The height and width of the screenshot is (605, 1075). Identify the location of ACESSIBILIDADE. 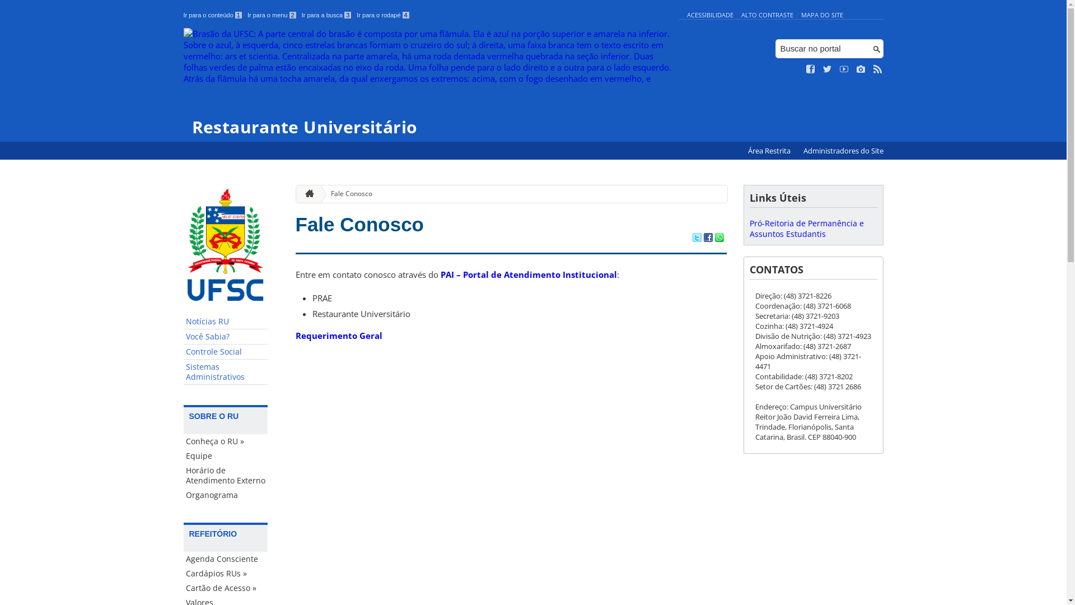
(710, 15).